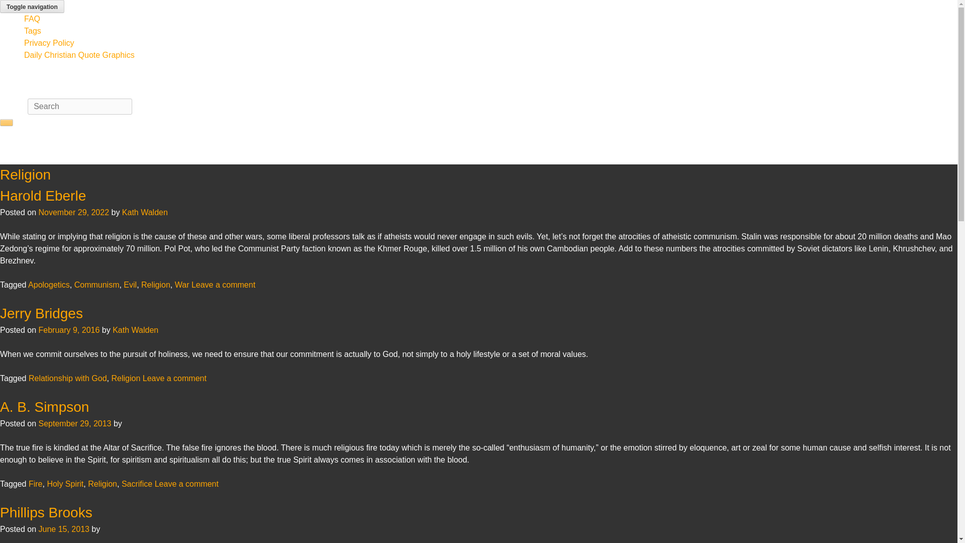 The height and width of the screenshot is (543, 965). What do you see at coordinates (35, 484) in the screenshot?
I see `Fire` at bounding box center [35, 484].